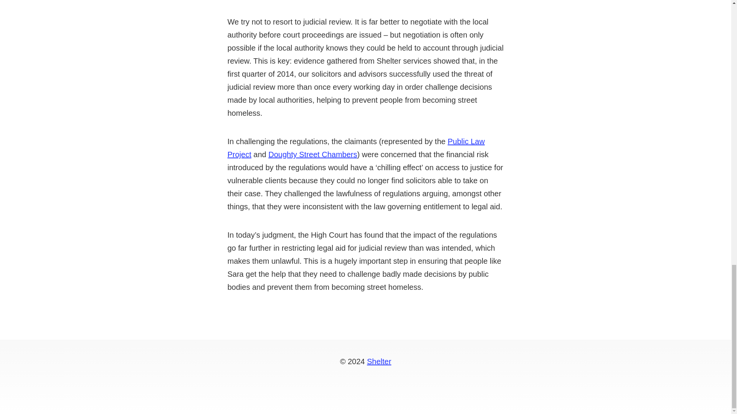  I want to click on Shelter, so click(379, 361).